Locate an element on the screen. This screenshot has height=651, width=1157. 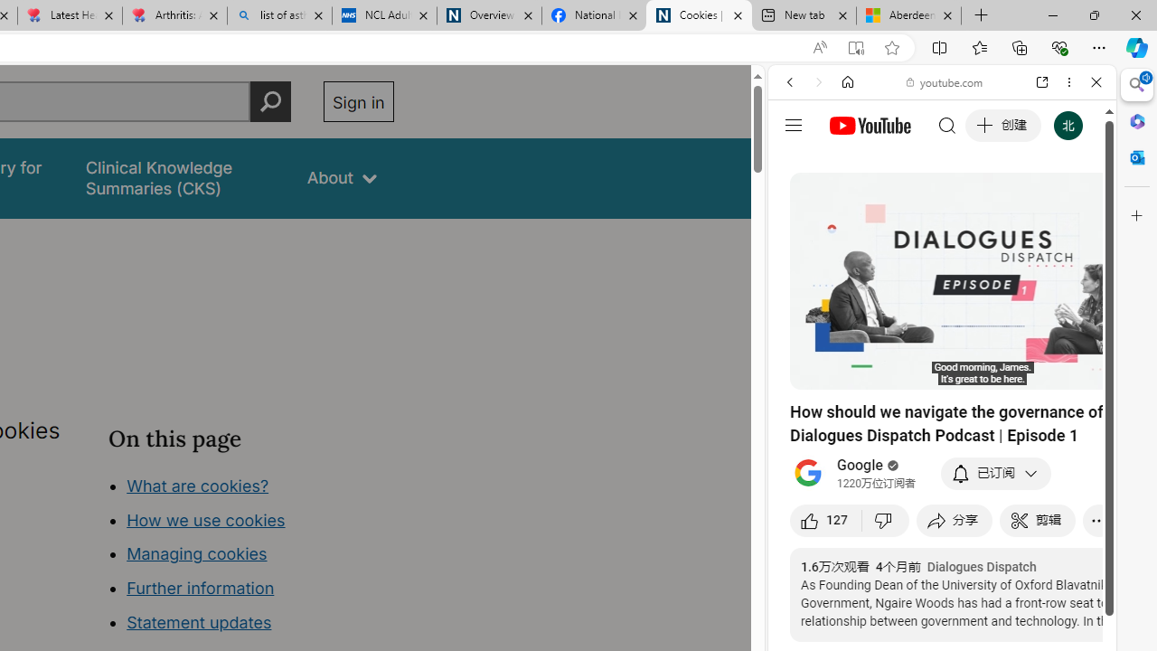
Search Filter, Search Tools is located at coordinates (988, 206).